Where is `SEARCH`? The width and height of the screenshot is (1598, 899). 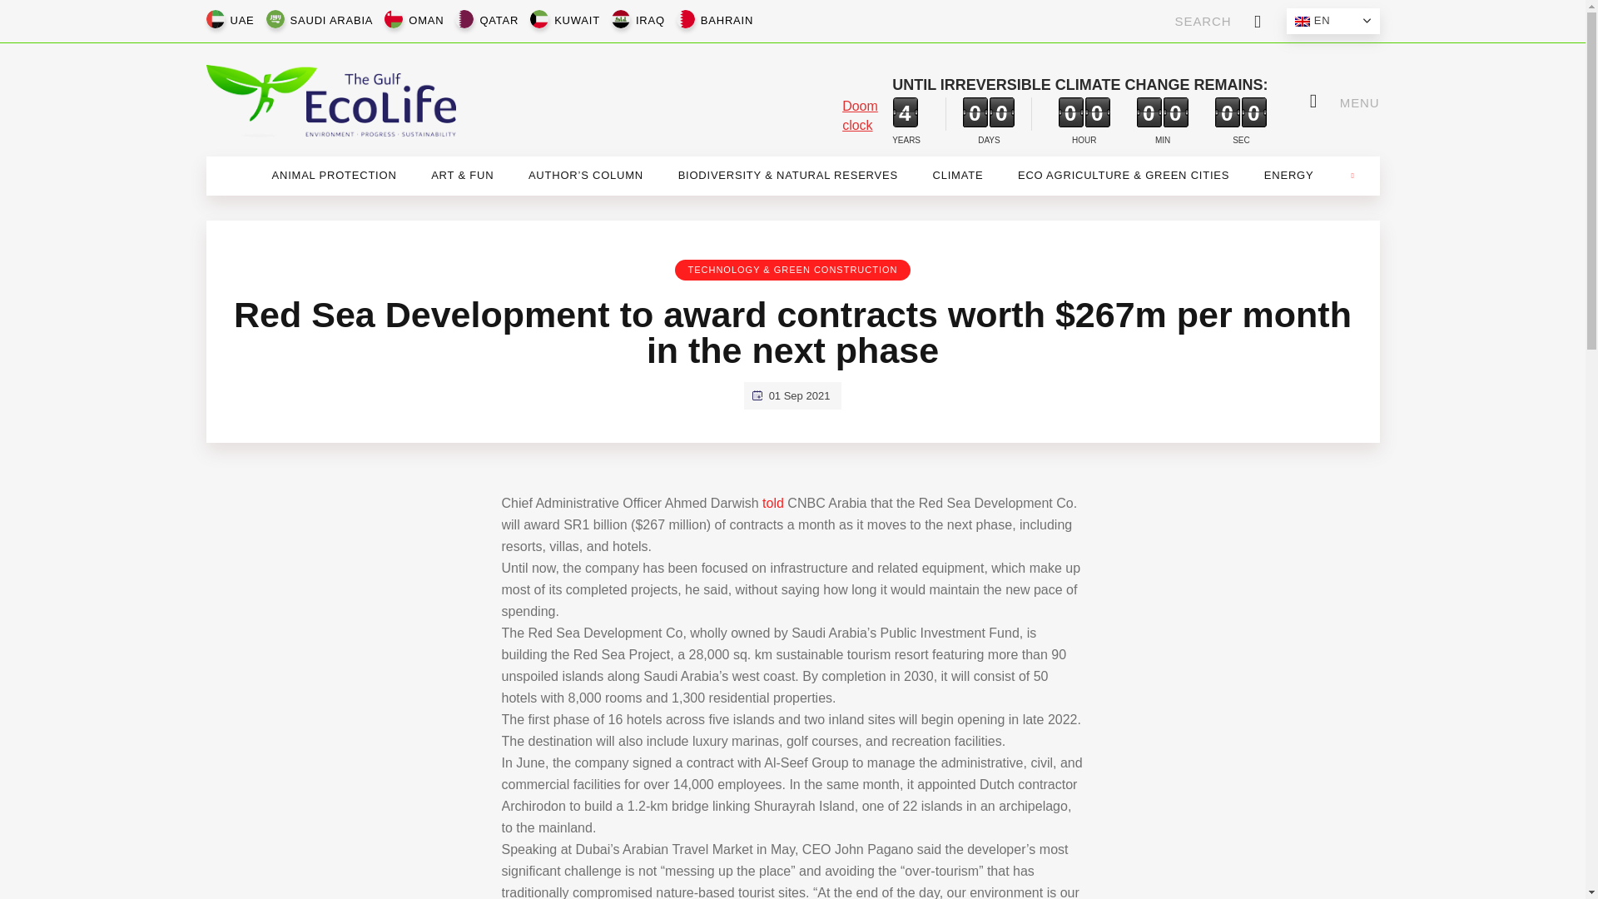
SEARCH is located at coordinates (1218, 21).